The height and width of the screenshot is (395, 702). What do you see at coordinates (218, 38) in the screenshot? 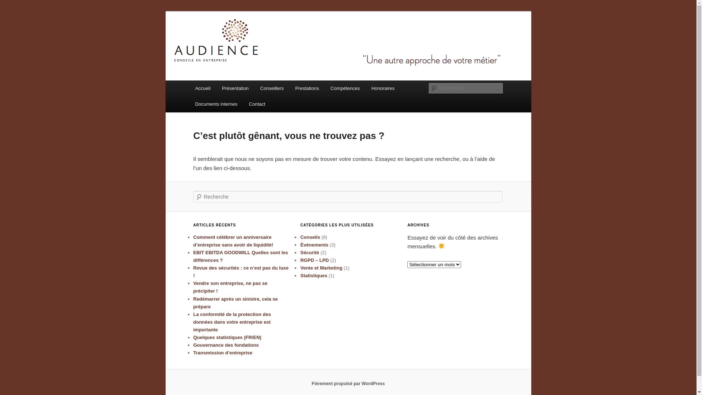
I see `Audience` at bounding box center [218, 38].